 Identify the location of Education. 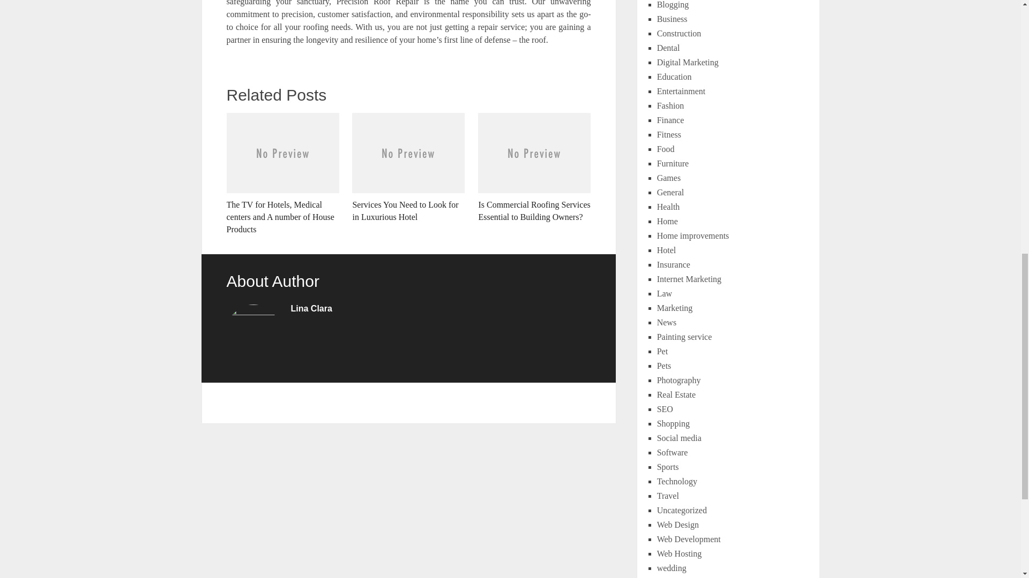
(674, 77).